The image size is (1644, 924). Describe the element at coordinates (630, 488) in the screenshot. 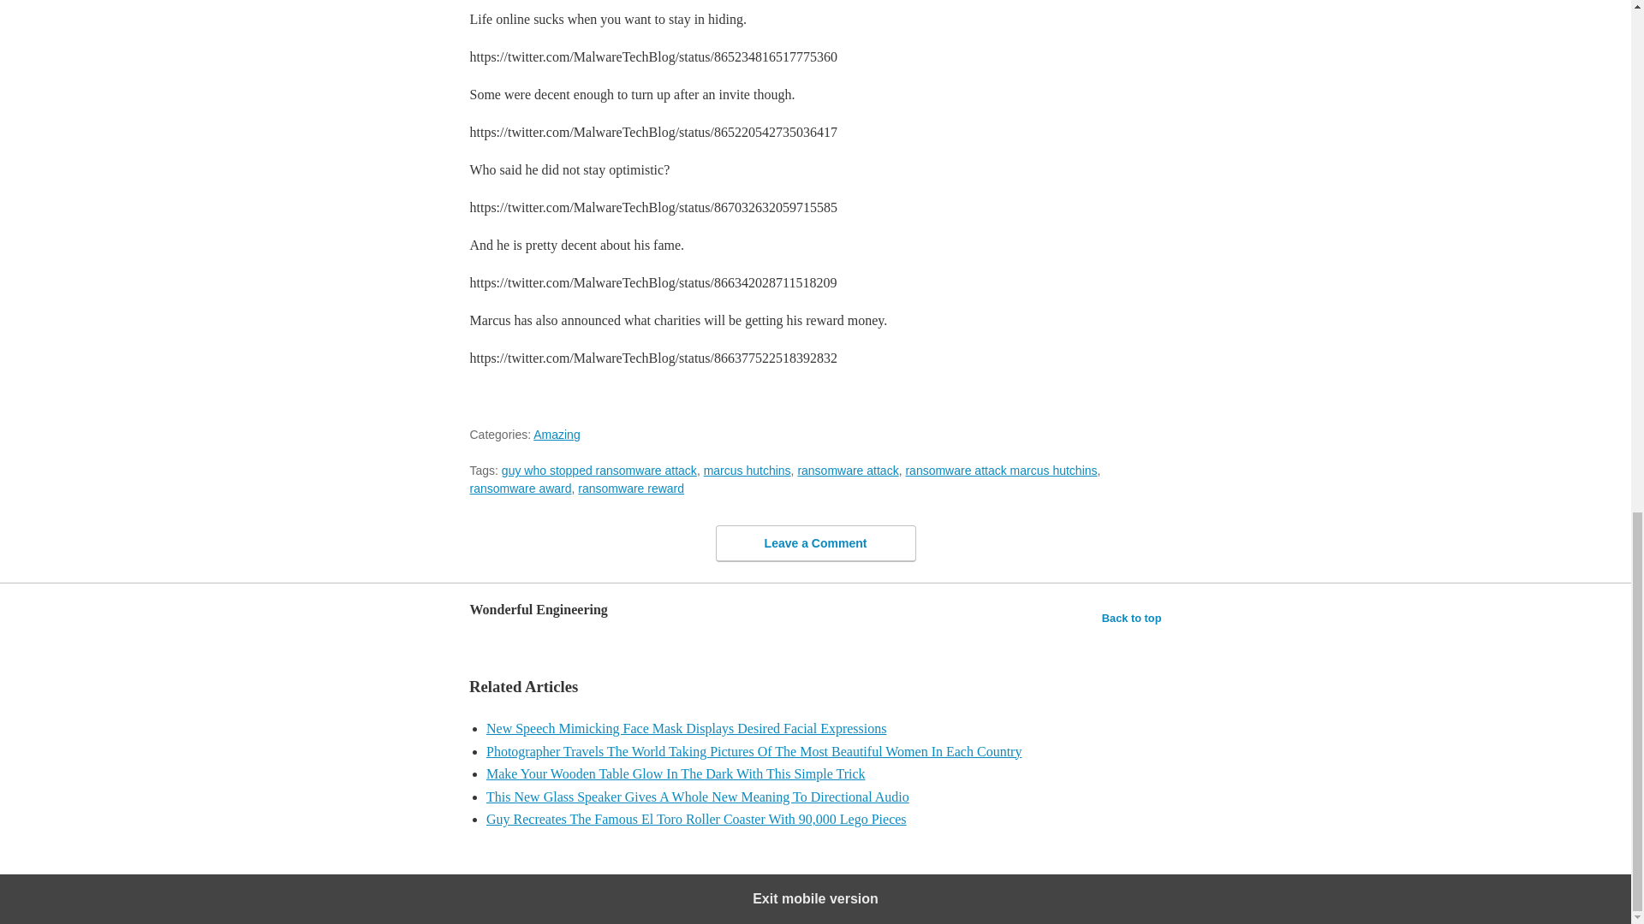

I see `ransomware reward` at that location.